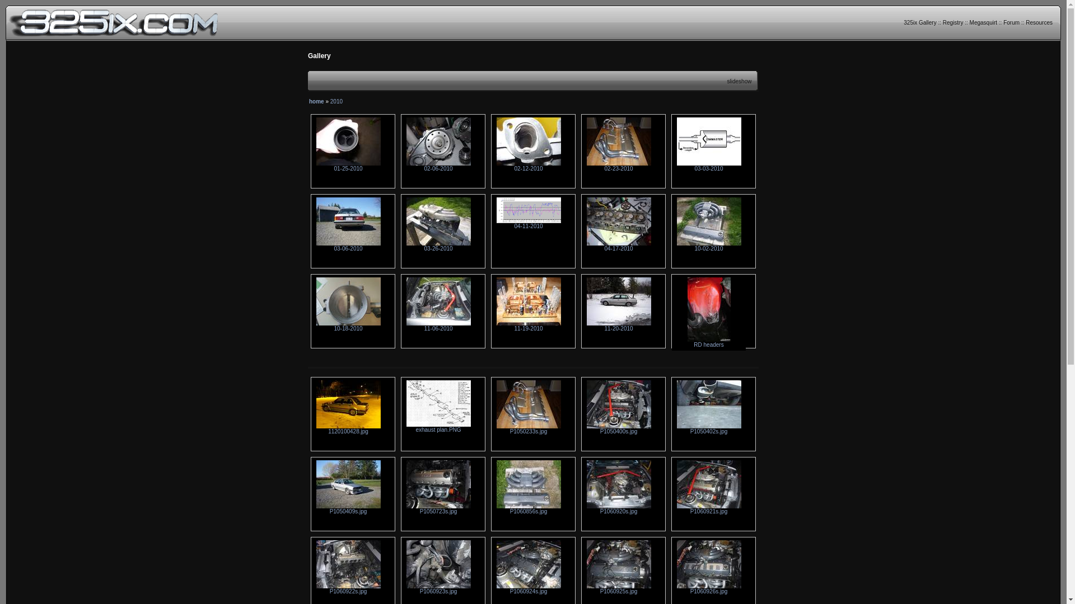 This screenshot has height=604, width=1075. What do you see at coordinates (709, 589) in the screenshot?
I see `P1060926s.jpg` at bounding box center [709, 589].